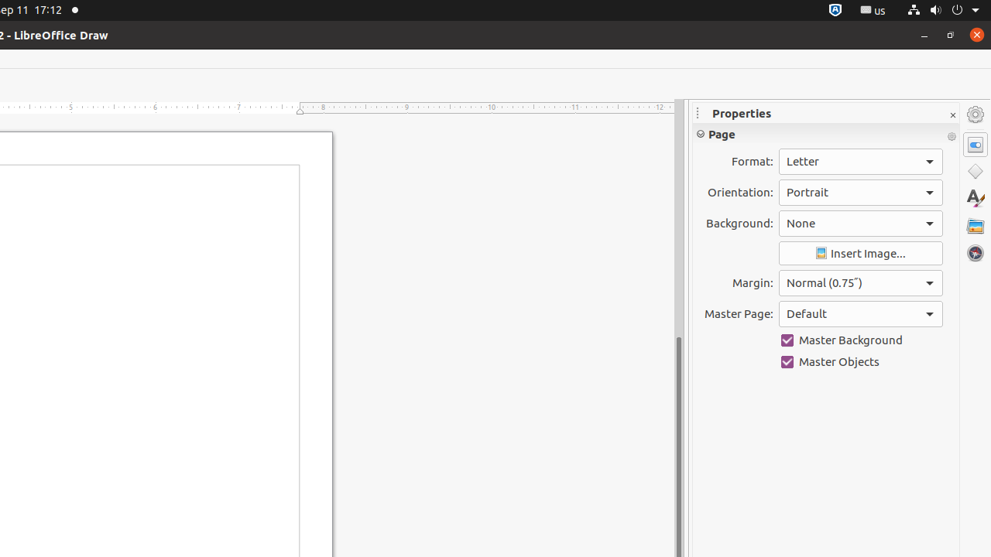 The height and width of the screenshot is (557, 991). Describe the element at coordinates (976, 226) in the screenshot. I see `Gallery` at that location.